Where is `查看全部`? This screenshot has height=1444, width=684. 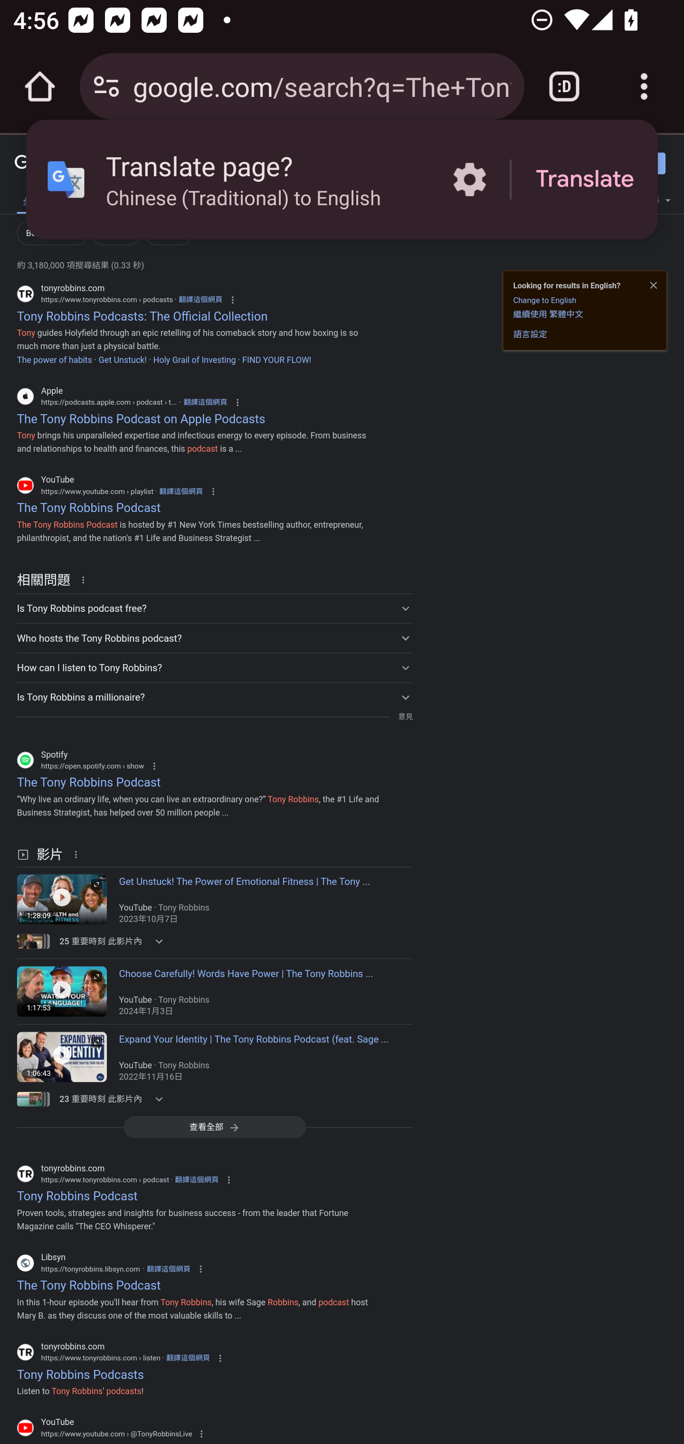 查看全部 is located at coordinates (215, 1127).